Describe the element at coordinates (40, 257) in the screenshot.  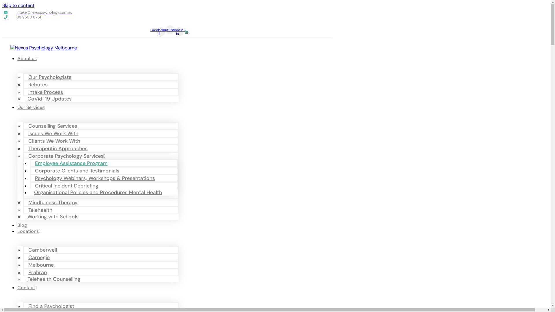
I see `Carnegie` at that location.